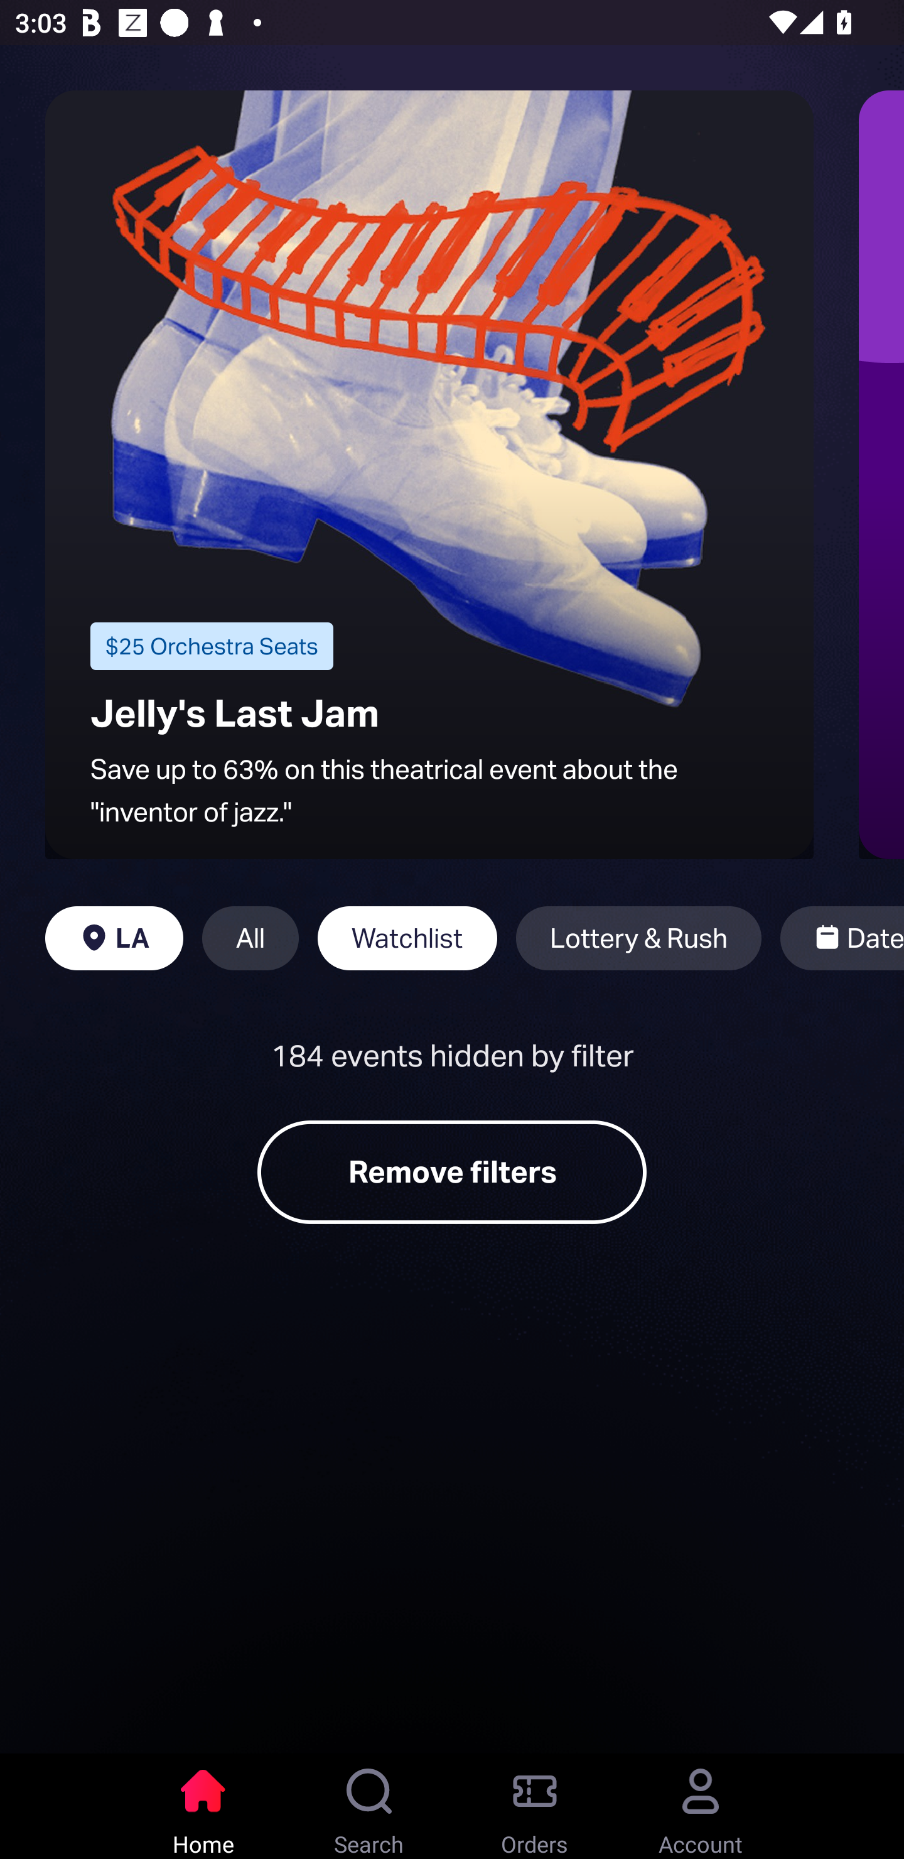  What do you see at coordinates (638, 938) in the screenshot?
I see `Lottery & Rush` at bounding box center [638, 938].